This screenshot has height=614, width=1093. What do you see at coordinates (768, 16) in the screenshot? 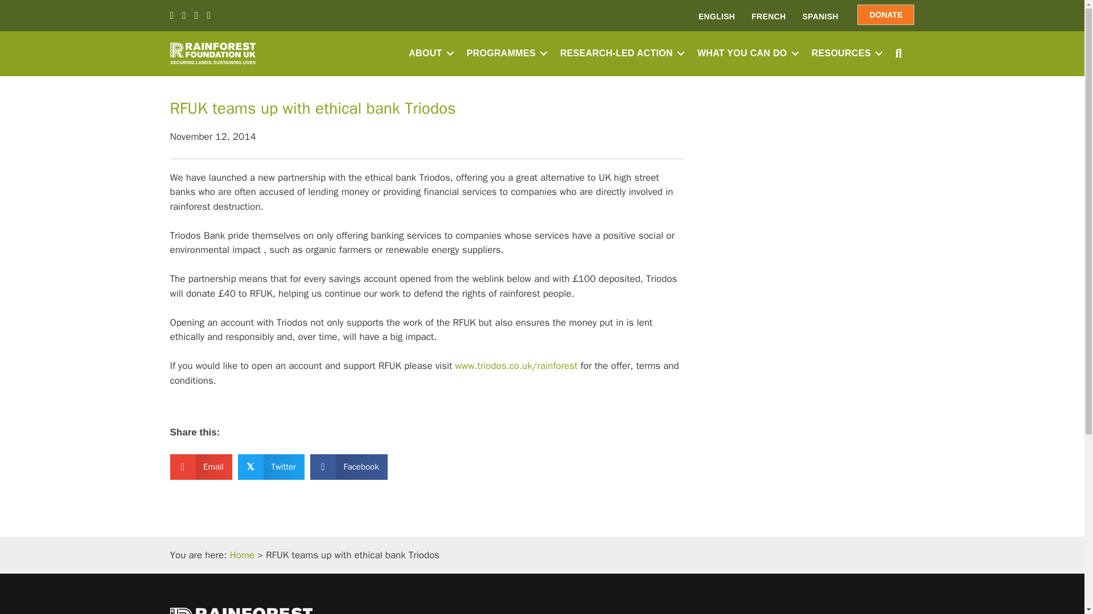
I see `FRENCH` at bounding box center [768, 16].